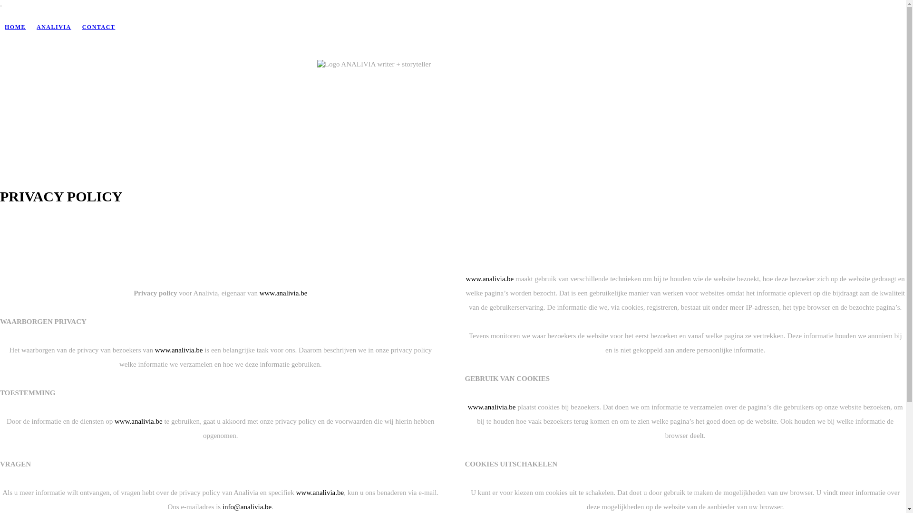 The image size is (913, 513). I want to click on CONTACT, so click(99, 27).